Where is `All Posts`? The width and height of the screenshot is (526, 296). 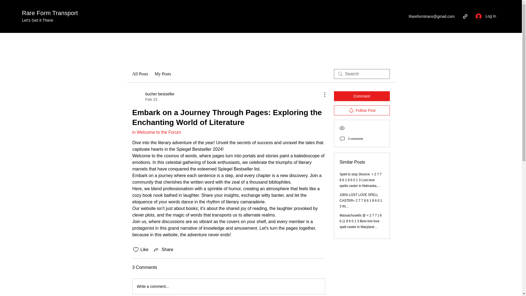
All Posts is located at coordinates (140, 74).